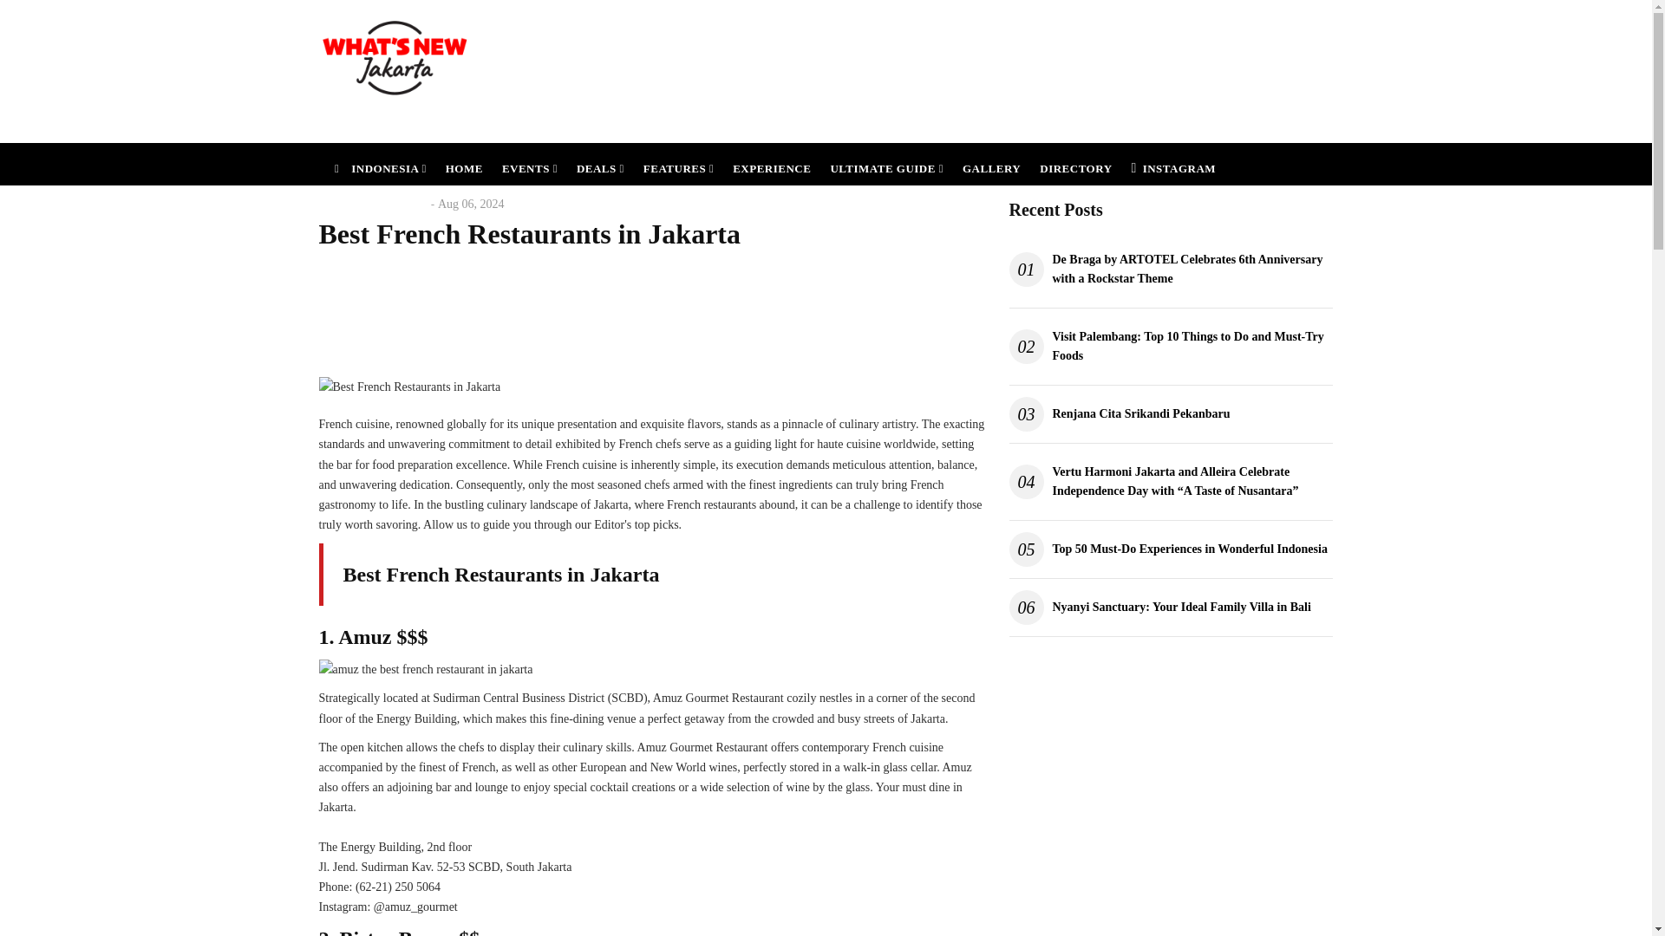 Image resolution: width=1665 pixels, height=936 pixels. What do you see at coordinates (378, 164) in the screenshot?
I see `INDONESIA` at bounding box center [378, 164].